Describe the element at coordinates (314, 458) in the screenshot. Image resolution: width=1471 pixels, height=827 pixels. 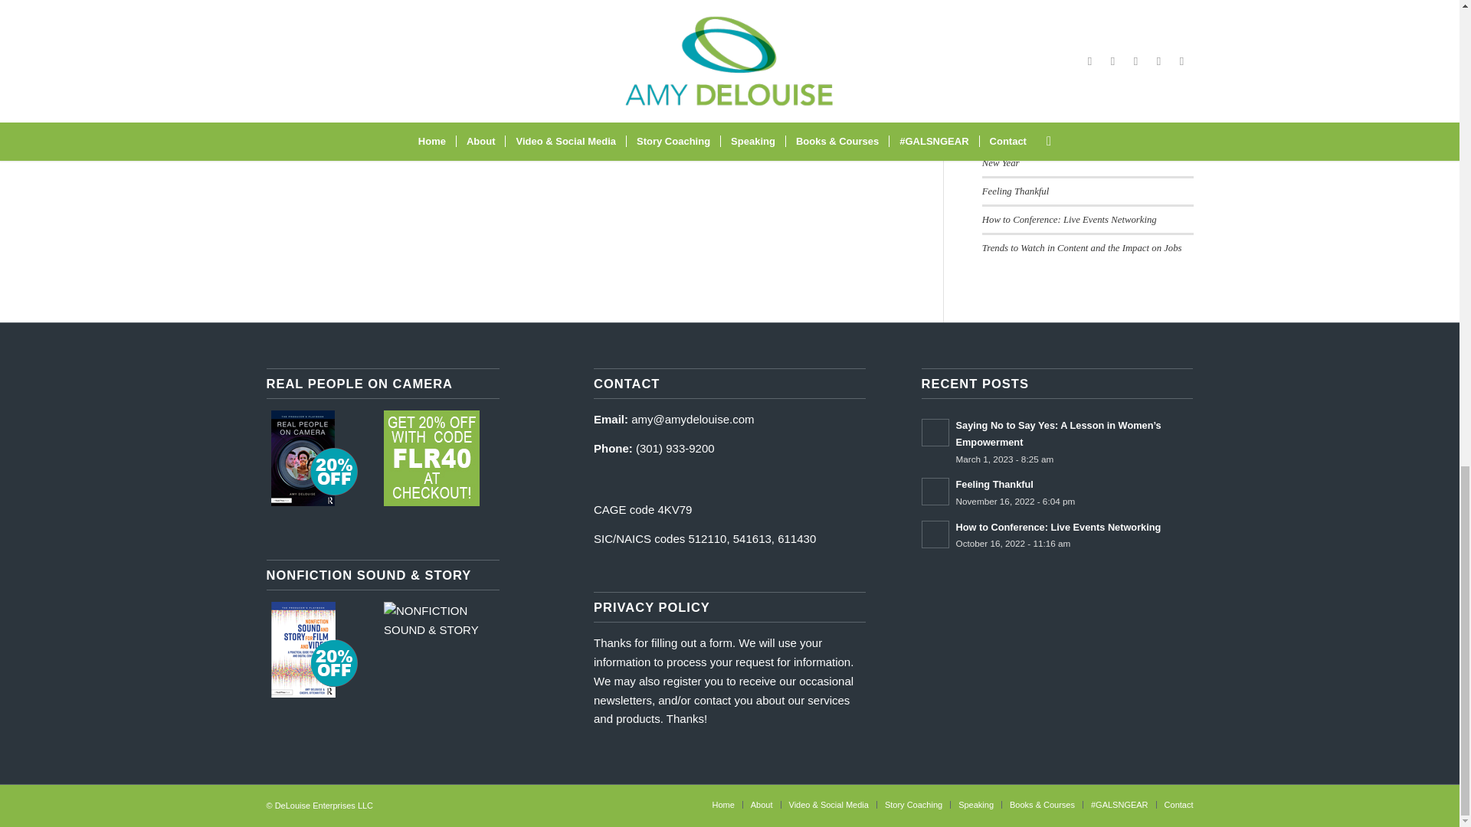
I see `REAL PEOPLE ON CAMERA` at that location.